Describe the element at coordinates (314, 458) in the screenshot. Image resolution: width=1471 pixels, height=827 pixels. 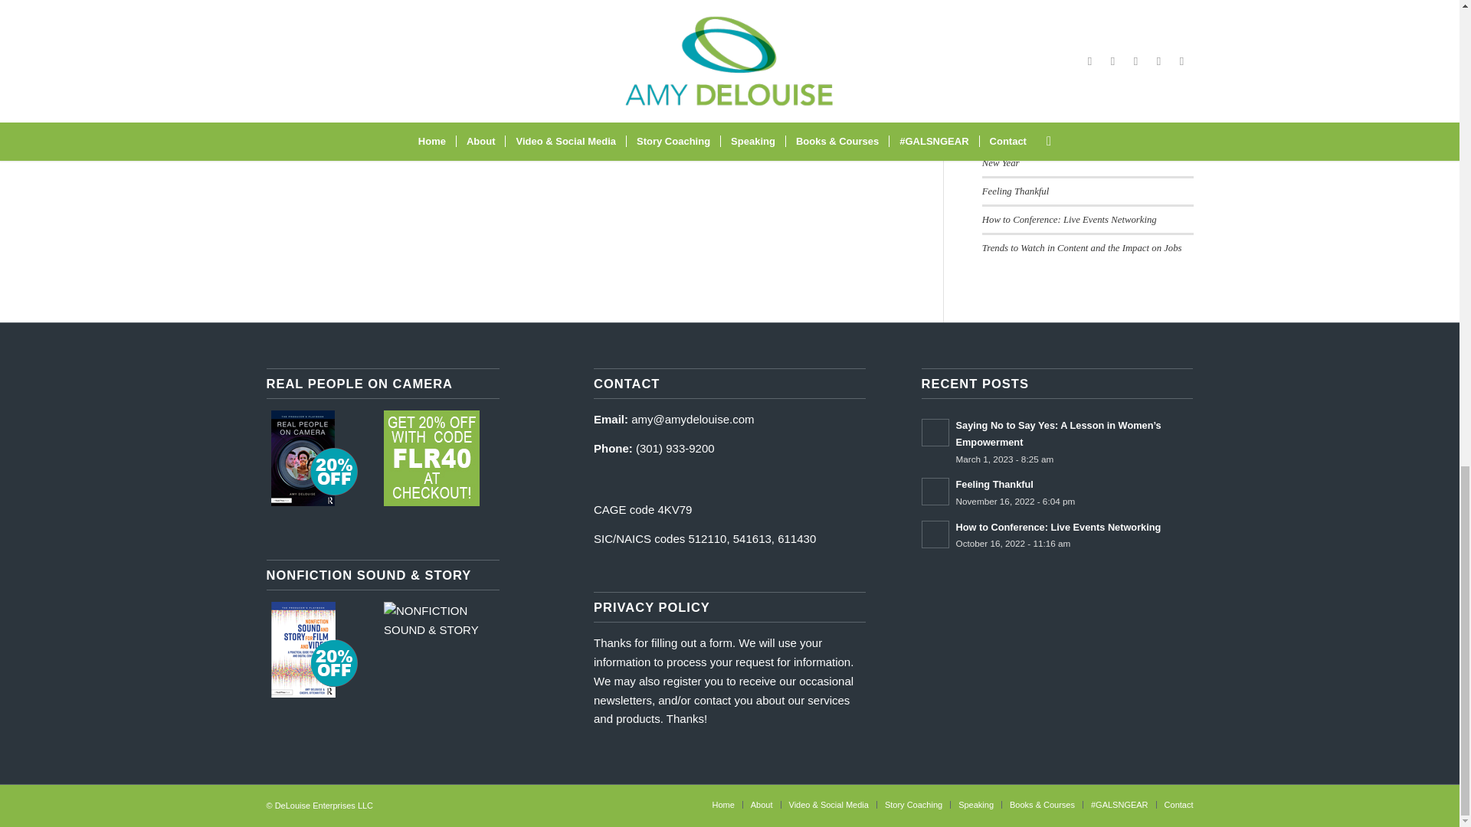
I see `REAL PEOPLE ON CAMERA` at that location.